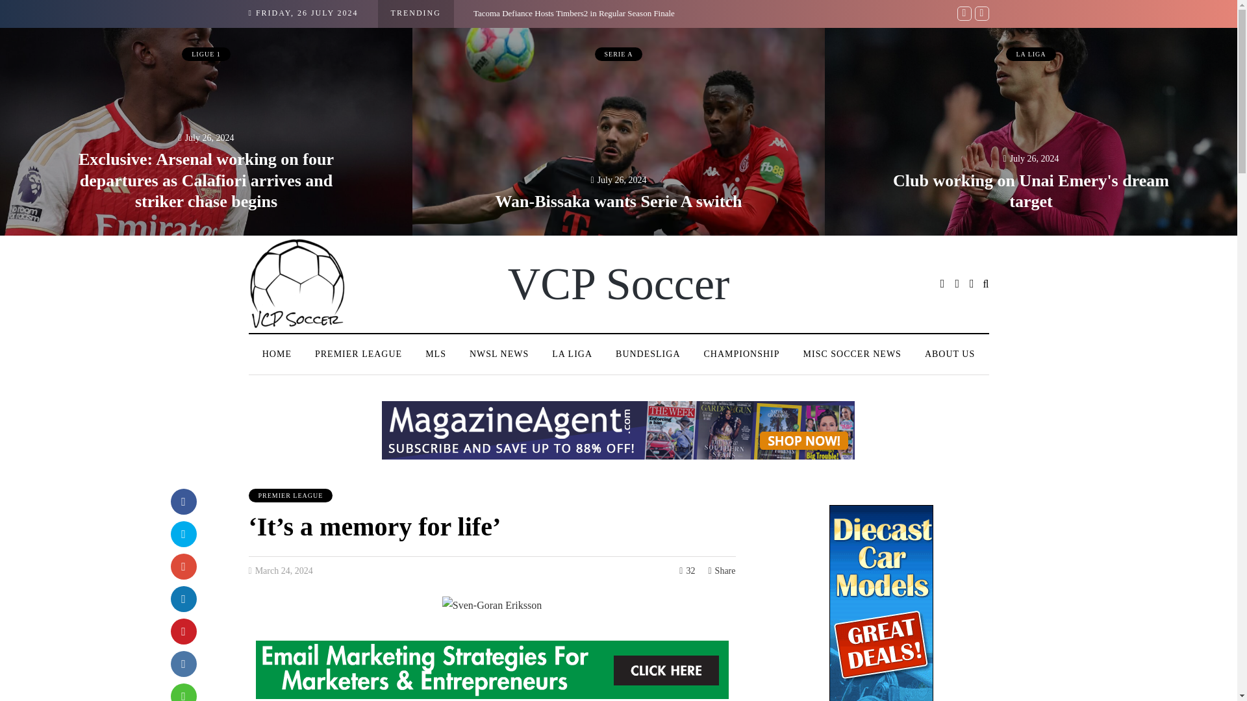  I want to click on Tacoma Defiance Hosts Timbers2 in Regular Season Finale, so click(574, 13).